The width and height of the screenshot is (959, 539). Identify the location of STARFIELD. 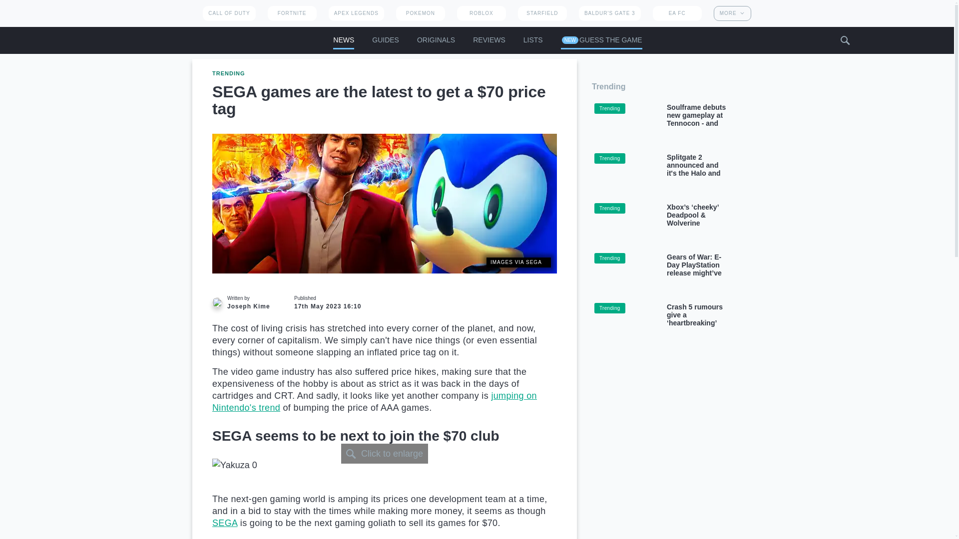
(542, 13).